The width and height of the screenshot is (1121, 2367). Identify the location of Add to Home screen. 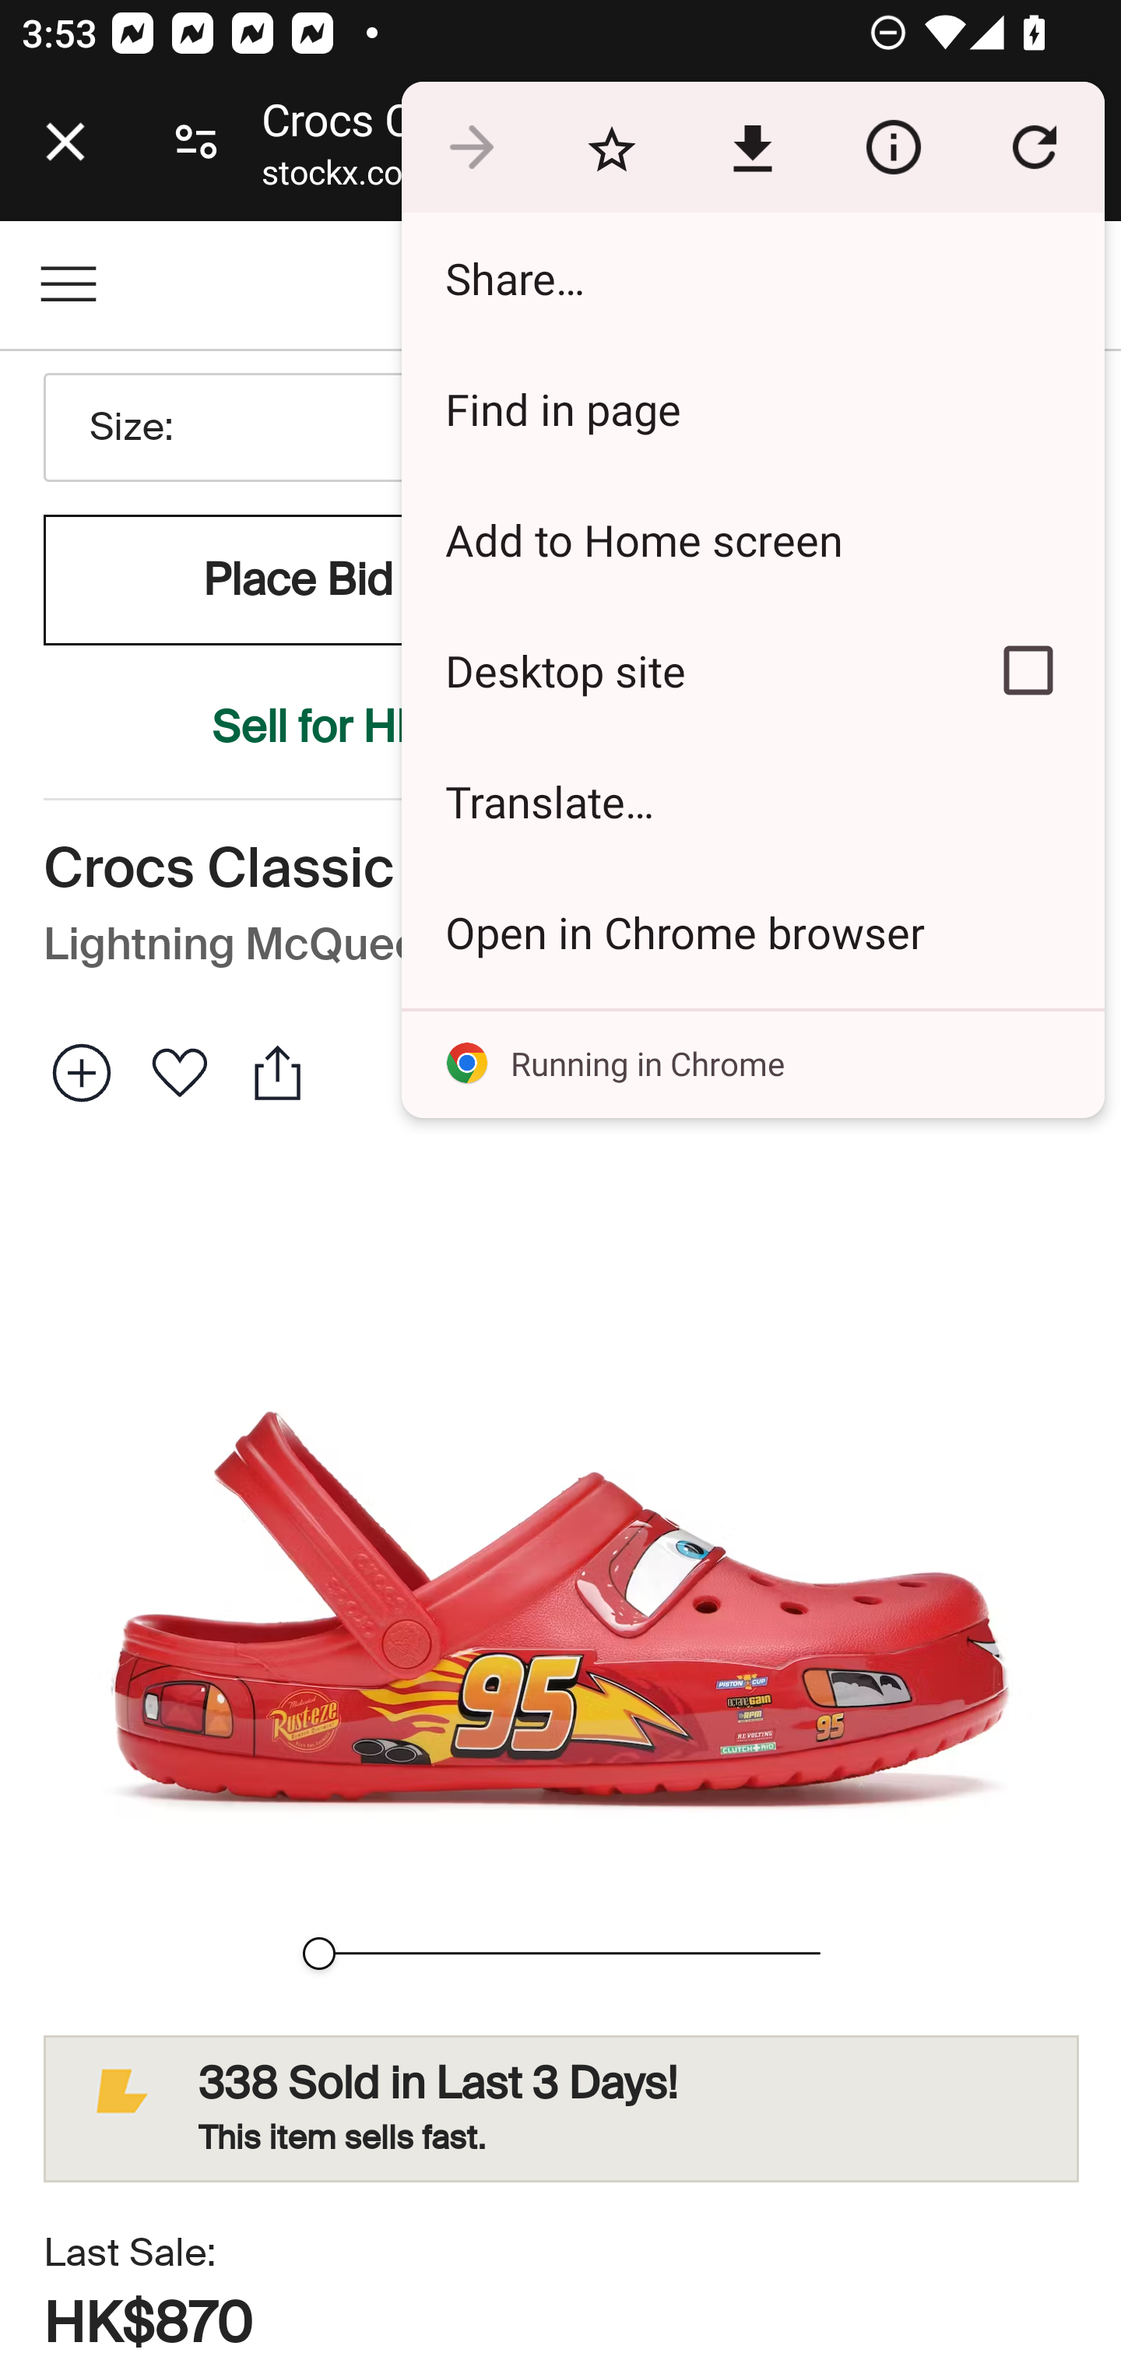
(752, 540).